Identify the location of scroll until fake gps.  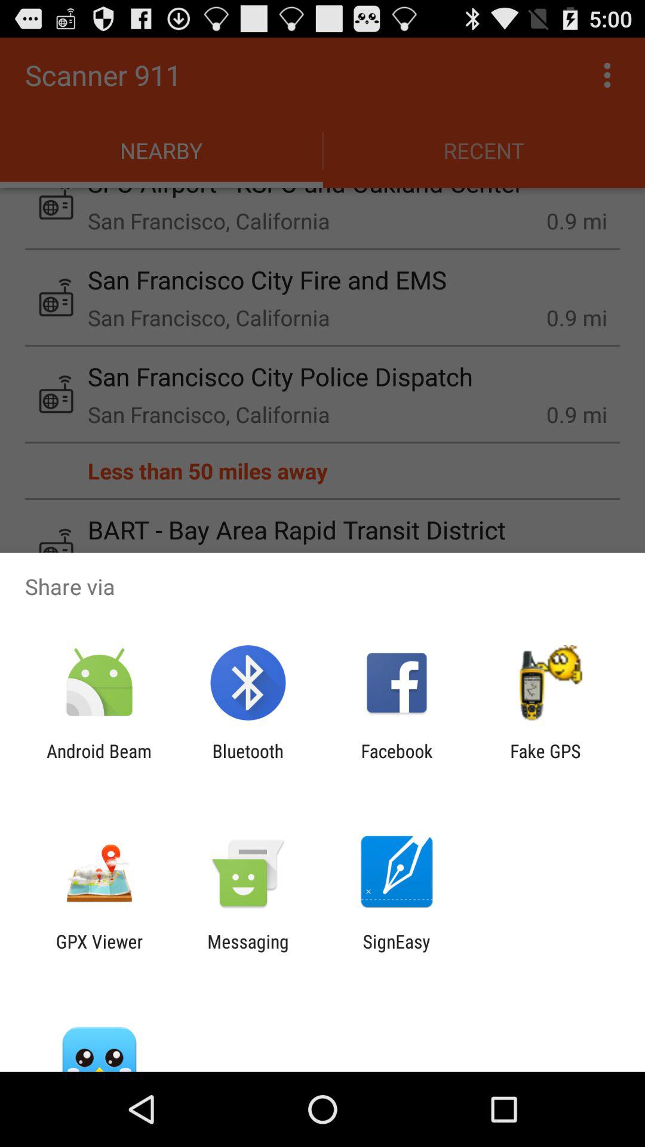
(545, 761).